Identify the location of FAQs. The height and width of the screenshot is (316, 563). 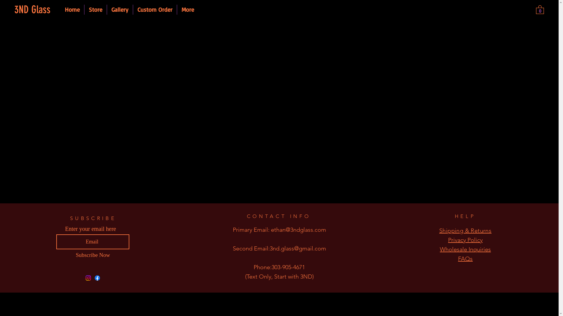
(465, 259).